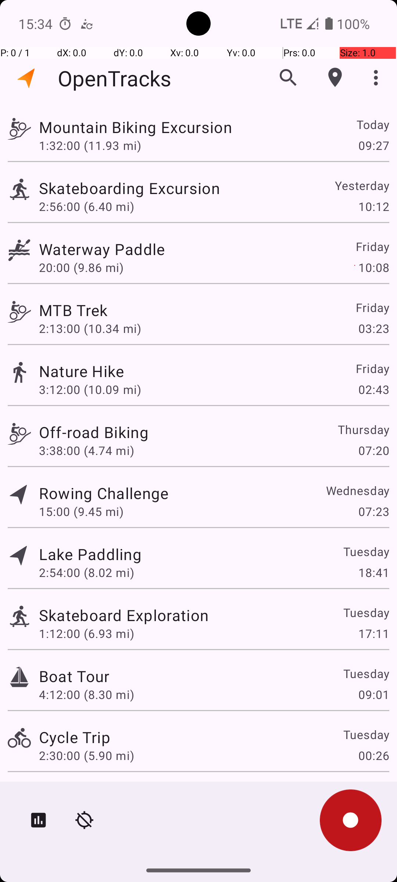 The image size is (397, 882). What do you see at coordinates (81, 512) in the screenshot?
I see `15:00 (9.45 mi)` at bounding box center [81, 512].